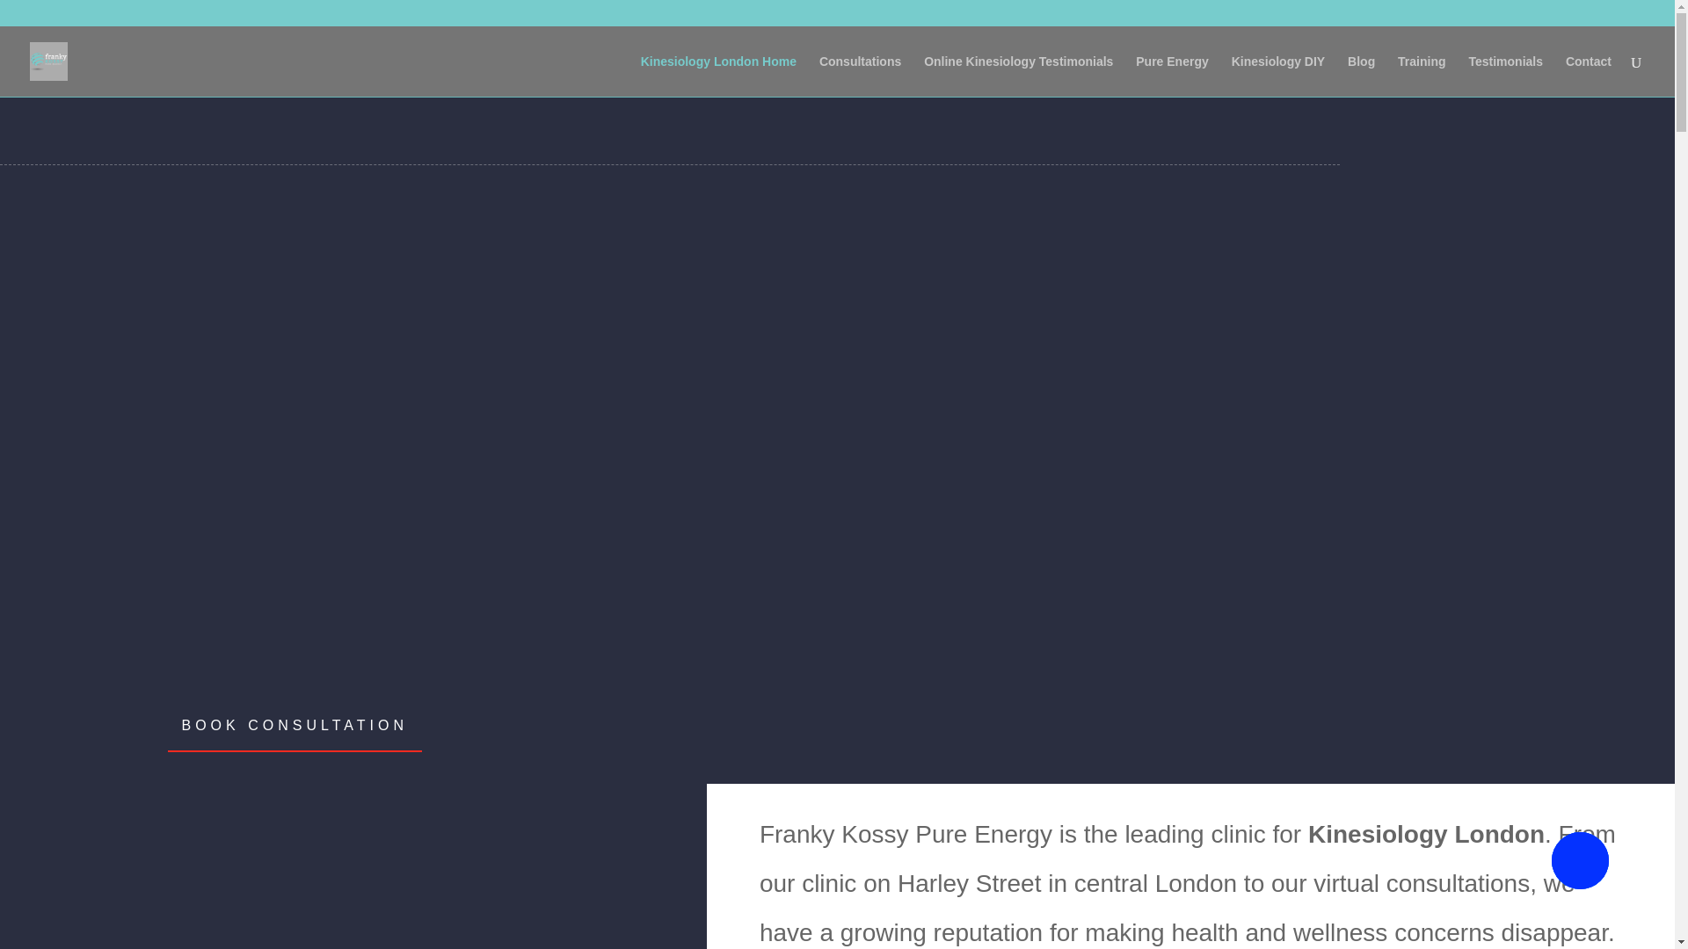 Image resolution: width=1688 pixels, height=949 pixels. Describe the element at coordinates (294, 726) in the screenshot. I see `BOOK CONSULTATION` at that location.